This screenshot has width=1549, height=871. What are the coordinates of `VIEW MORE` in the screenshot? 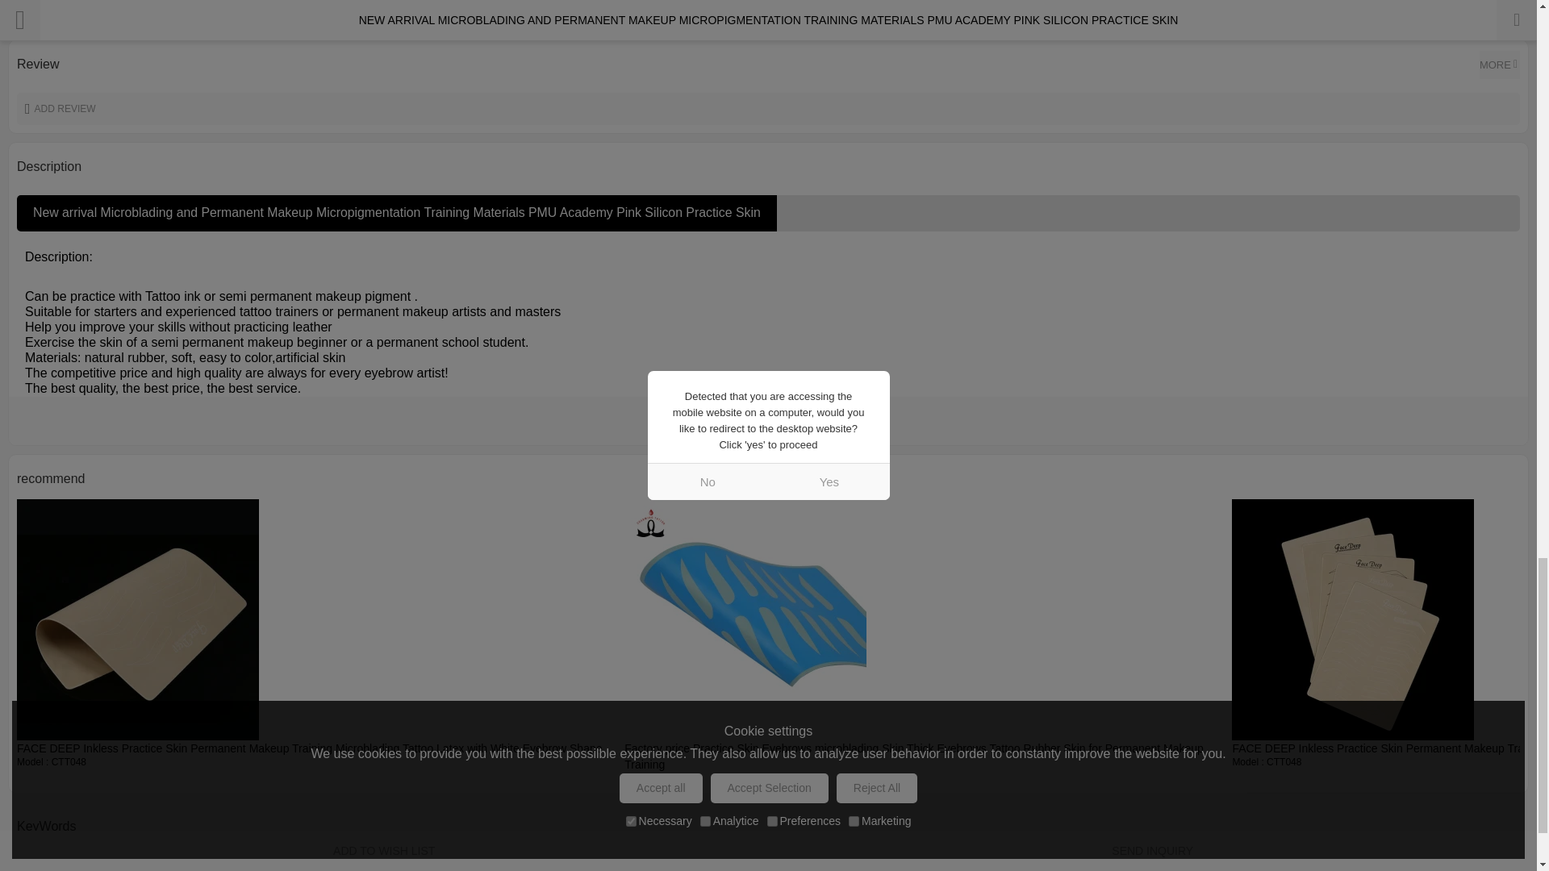 It's located at (768, 421).